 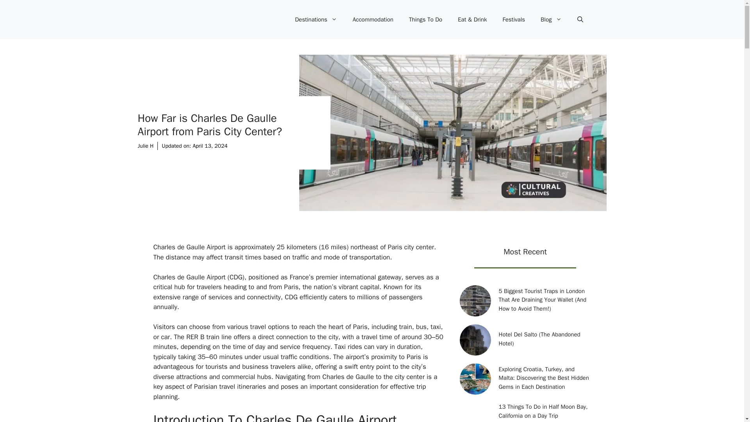 What do you see at coordinates (543, 411) in the screenshot?
I see `13 Things To Do in Half Moon Bay, California on a Day Trip` at bounding box center [543, 411].